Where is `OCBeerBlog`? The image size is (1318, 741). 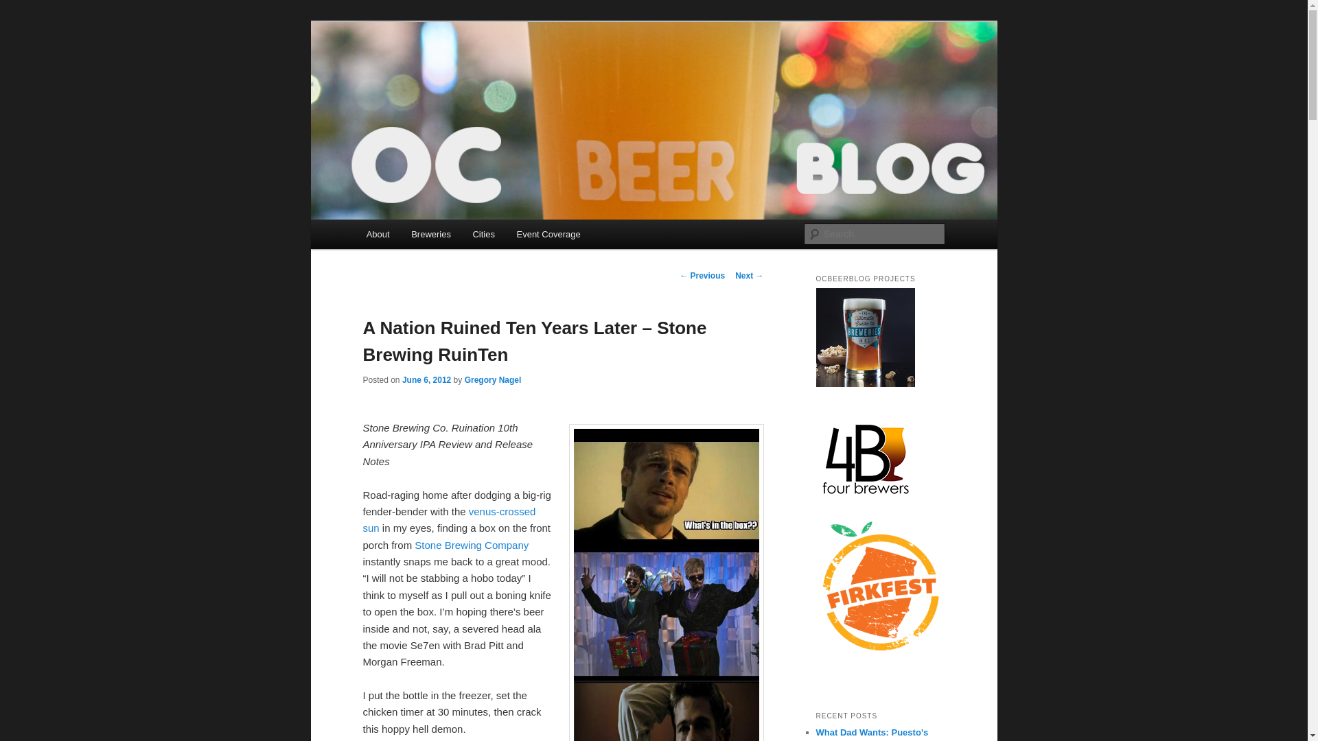
OCBeerBlog is located at coordinates (424, 71).